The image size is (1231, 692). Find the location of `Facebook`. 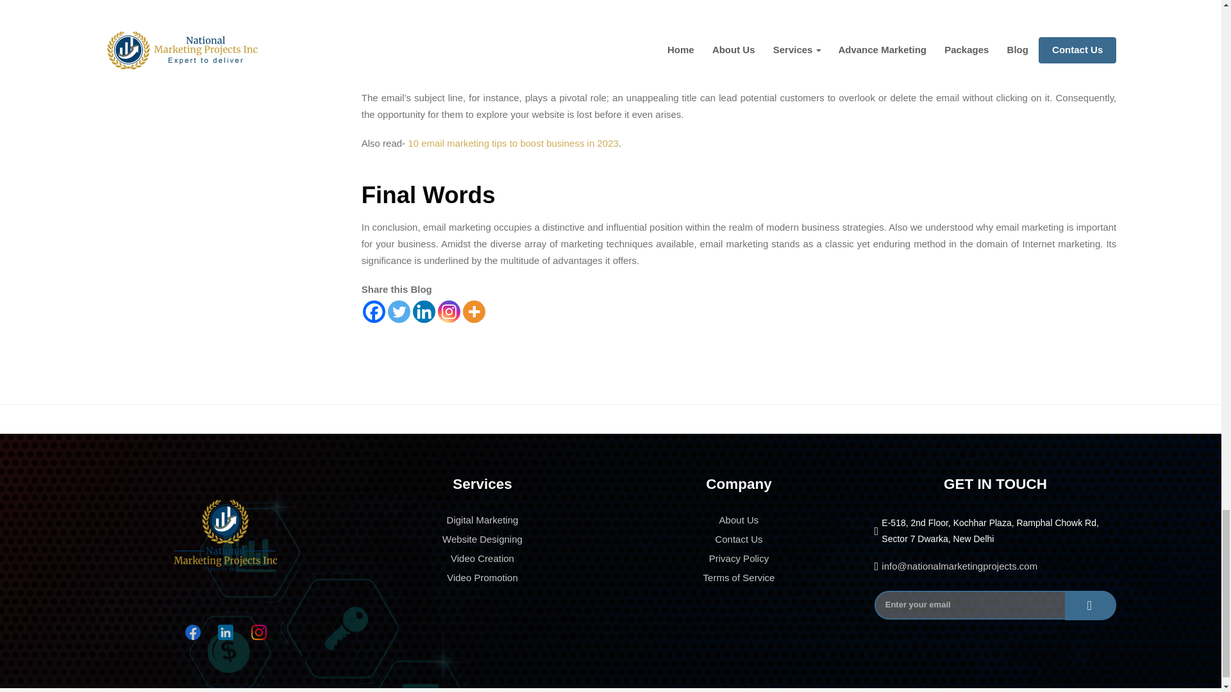

Facebook is located at coordinates (374, 311).